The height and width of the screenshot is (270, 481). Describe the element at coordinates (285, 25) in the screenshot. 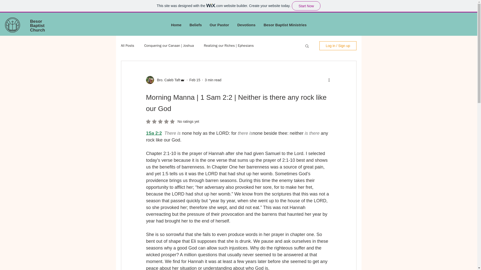

I see `Besor Baptist Ministries` at that location.